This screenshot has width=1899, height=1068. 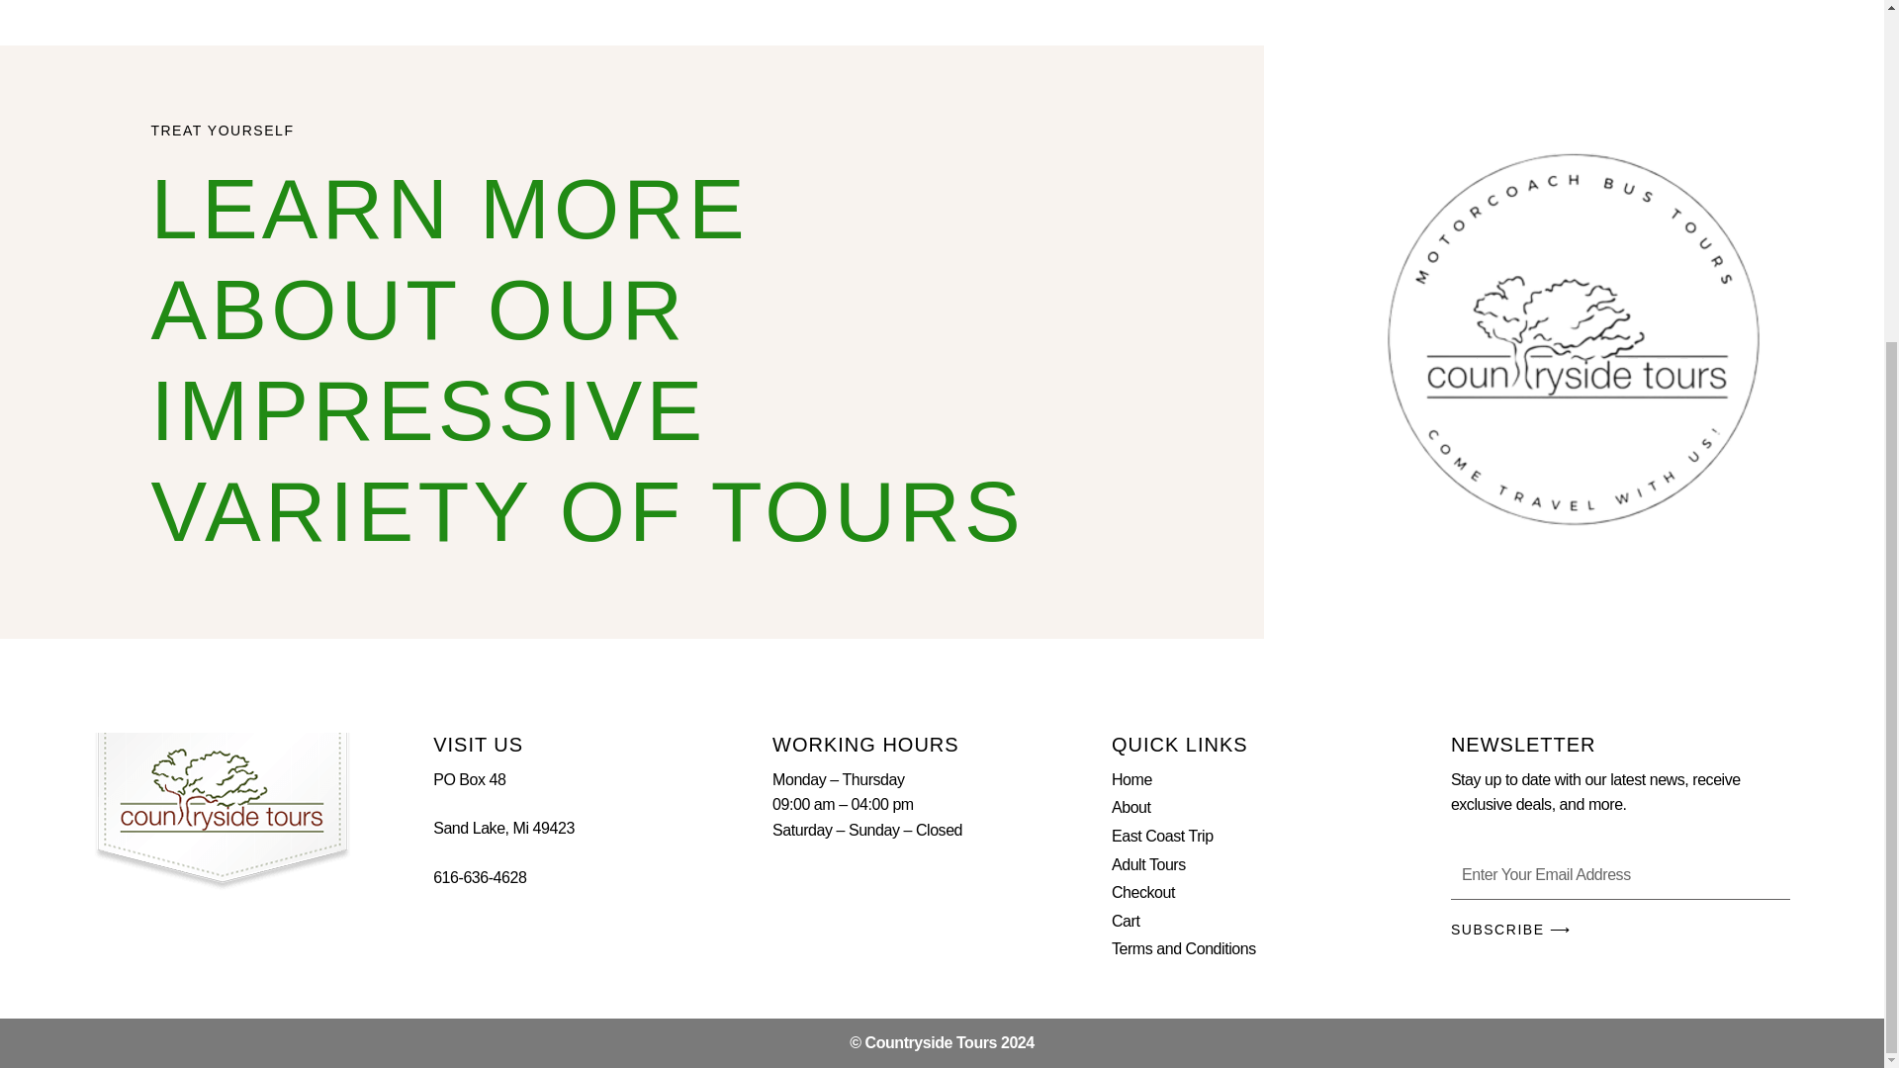 I want to click on Adult Tours, so click(x=1280, y=864).